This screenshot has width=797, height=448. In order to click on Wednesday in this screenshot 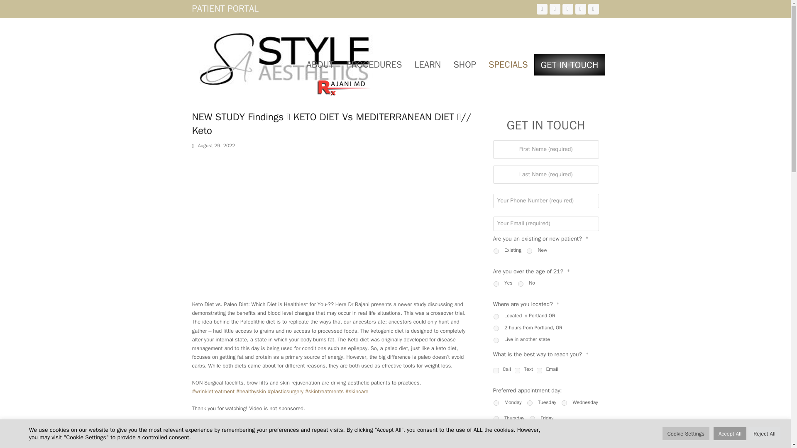, I will do `click(564, 403)`.